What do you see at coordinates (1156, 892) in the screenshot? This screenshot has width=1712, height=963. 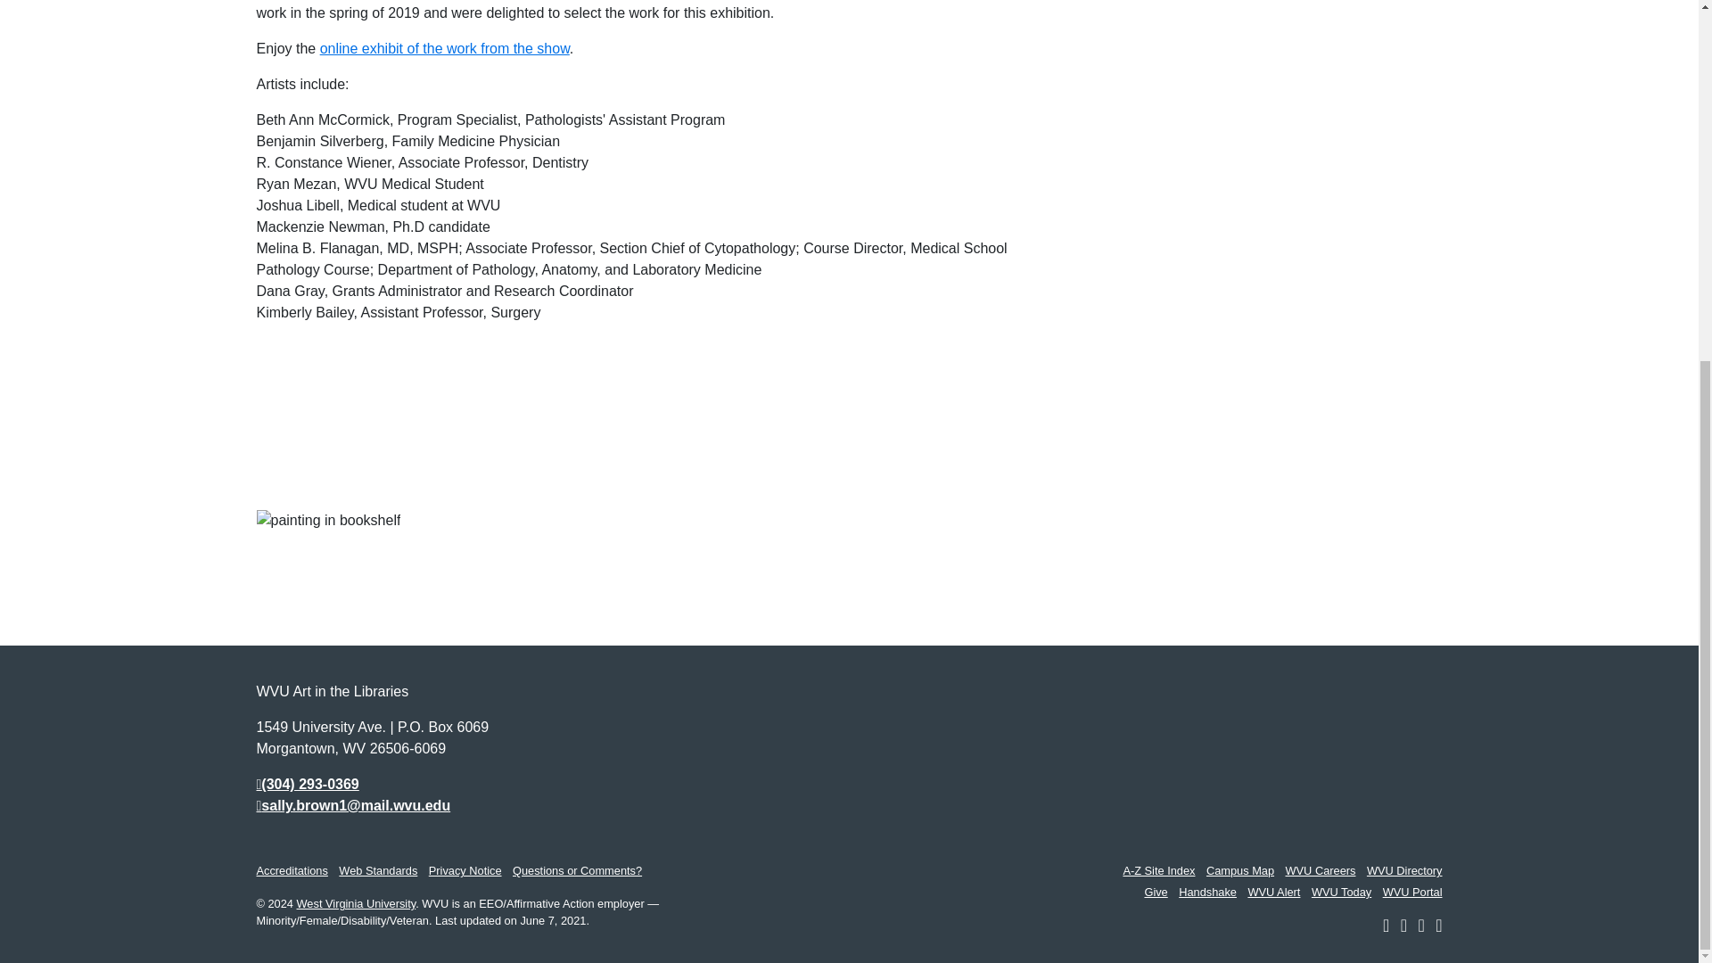 I see `Give` at bounding box center [1156, 892].